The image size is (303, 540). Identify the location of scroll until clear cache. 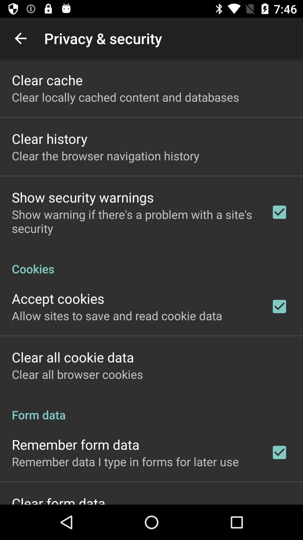
(47, 80).